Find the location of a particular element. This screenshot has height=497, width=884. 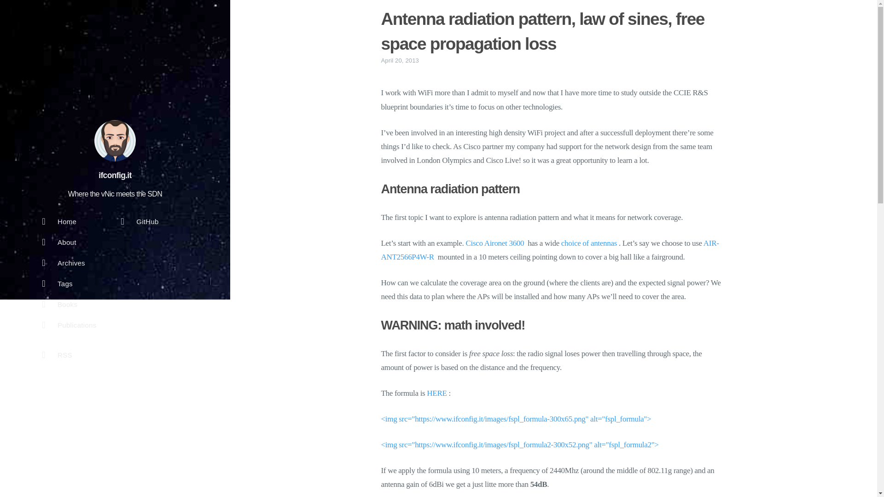

Tags is located at coordinates (76, 286).